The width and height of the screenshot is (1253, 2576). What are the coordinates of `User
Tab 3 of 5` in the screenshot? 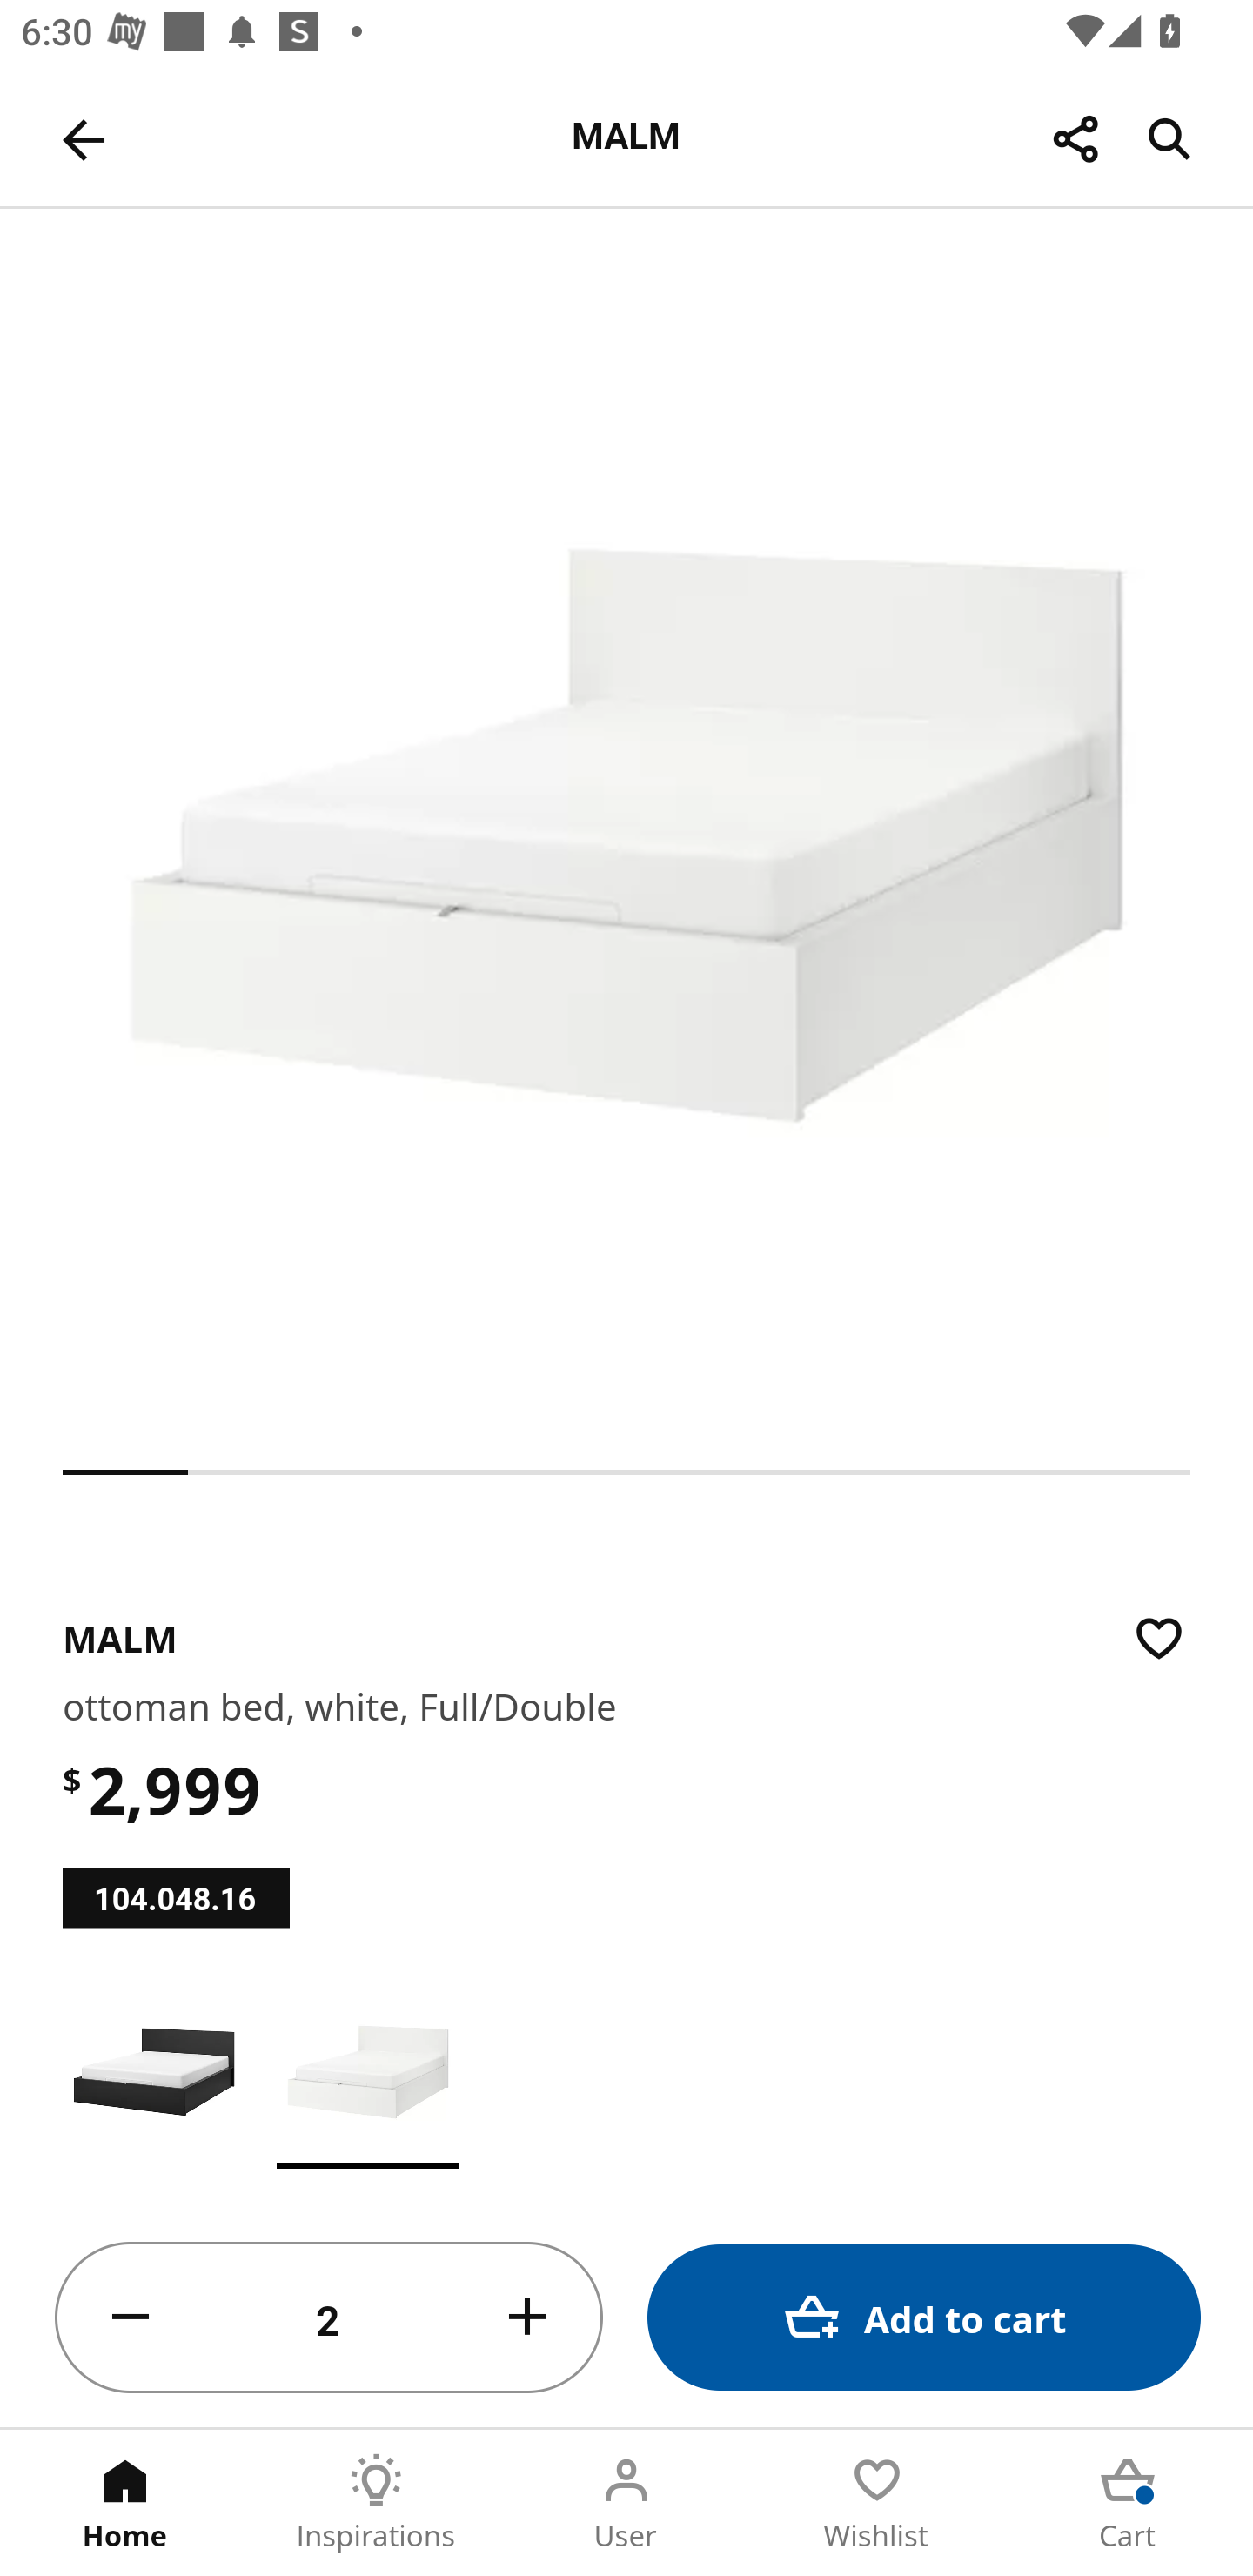 It's located at (626, 2503).